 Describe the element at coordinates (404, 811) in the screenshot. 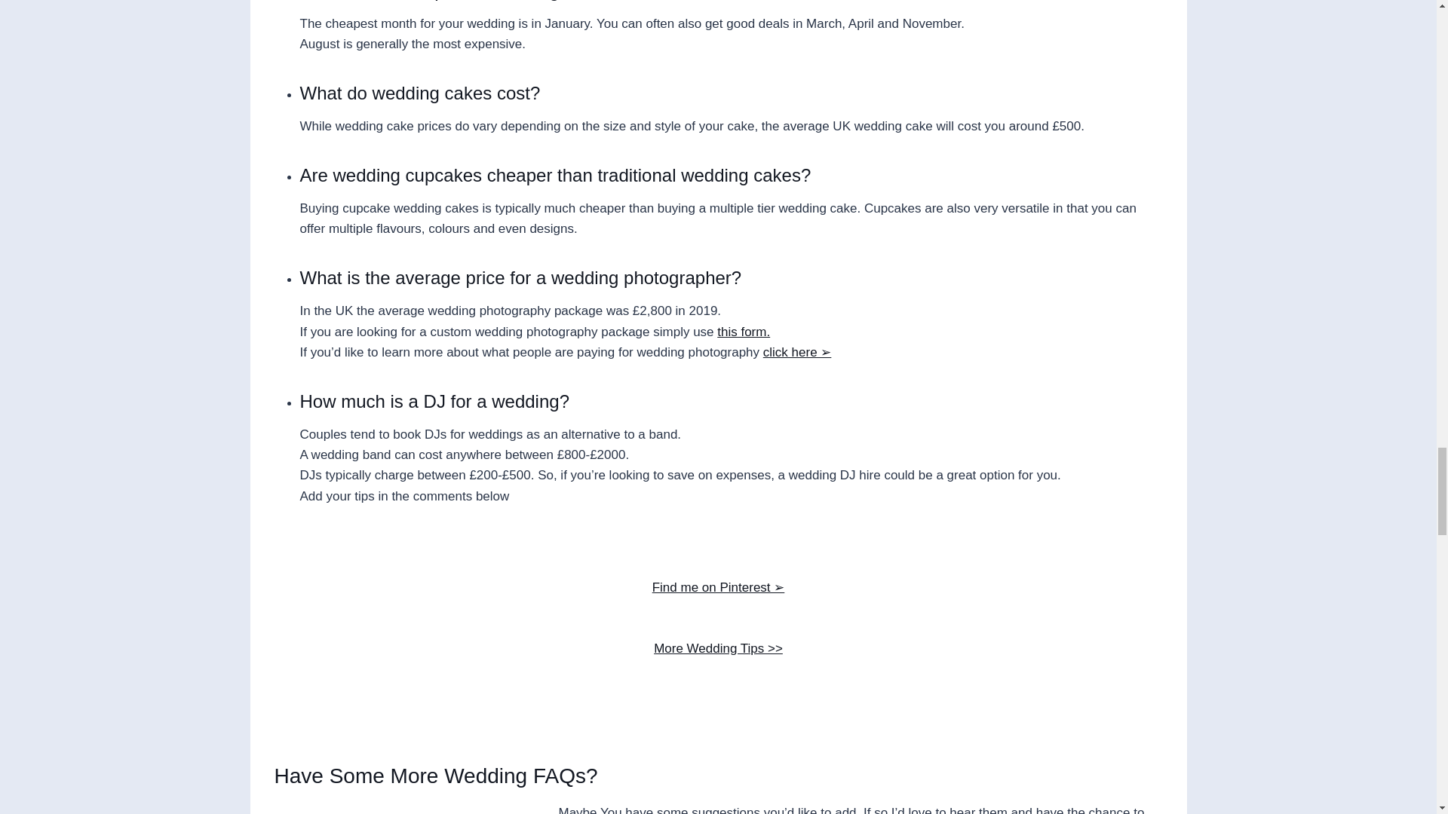

I see `How to Plan a Wedding - FAQs. 3` at that location.